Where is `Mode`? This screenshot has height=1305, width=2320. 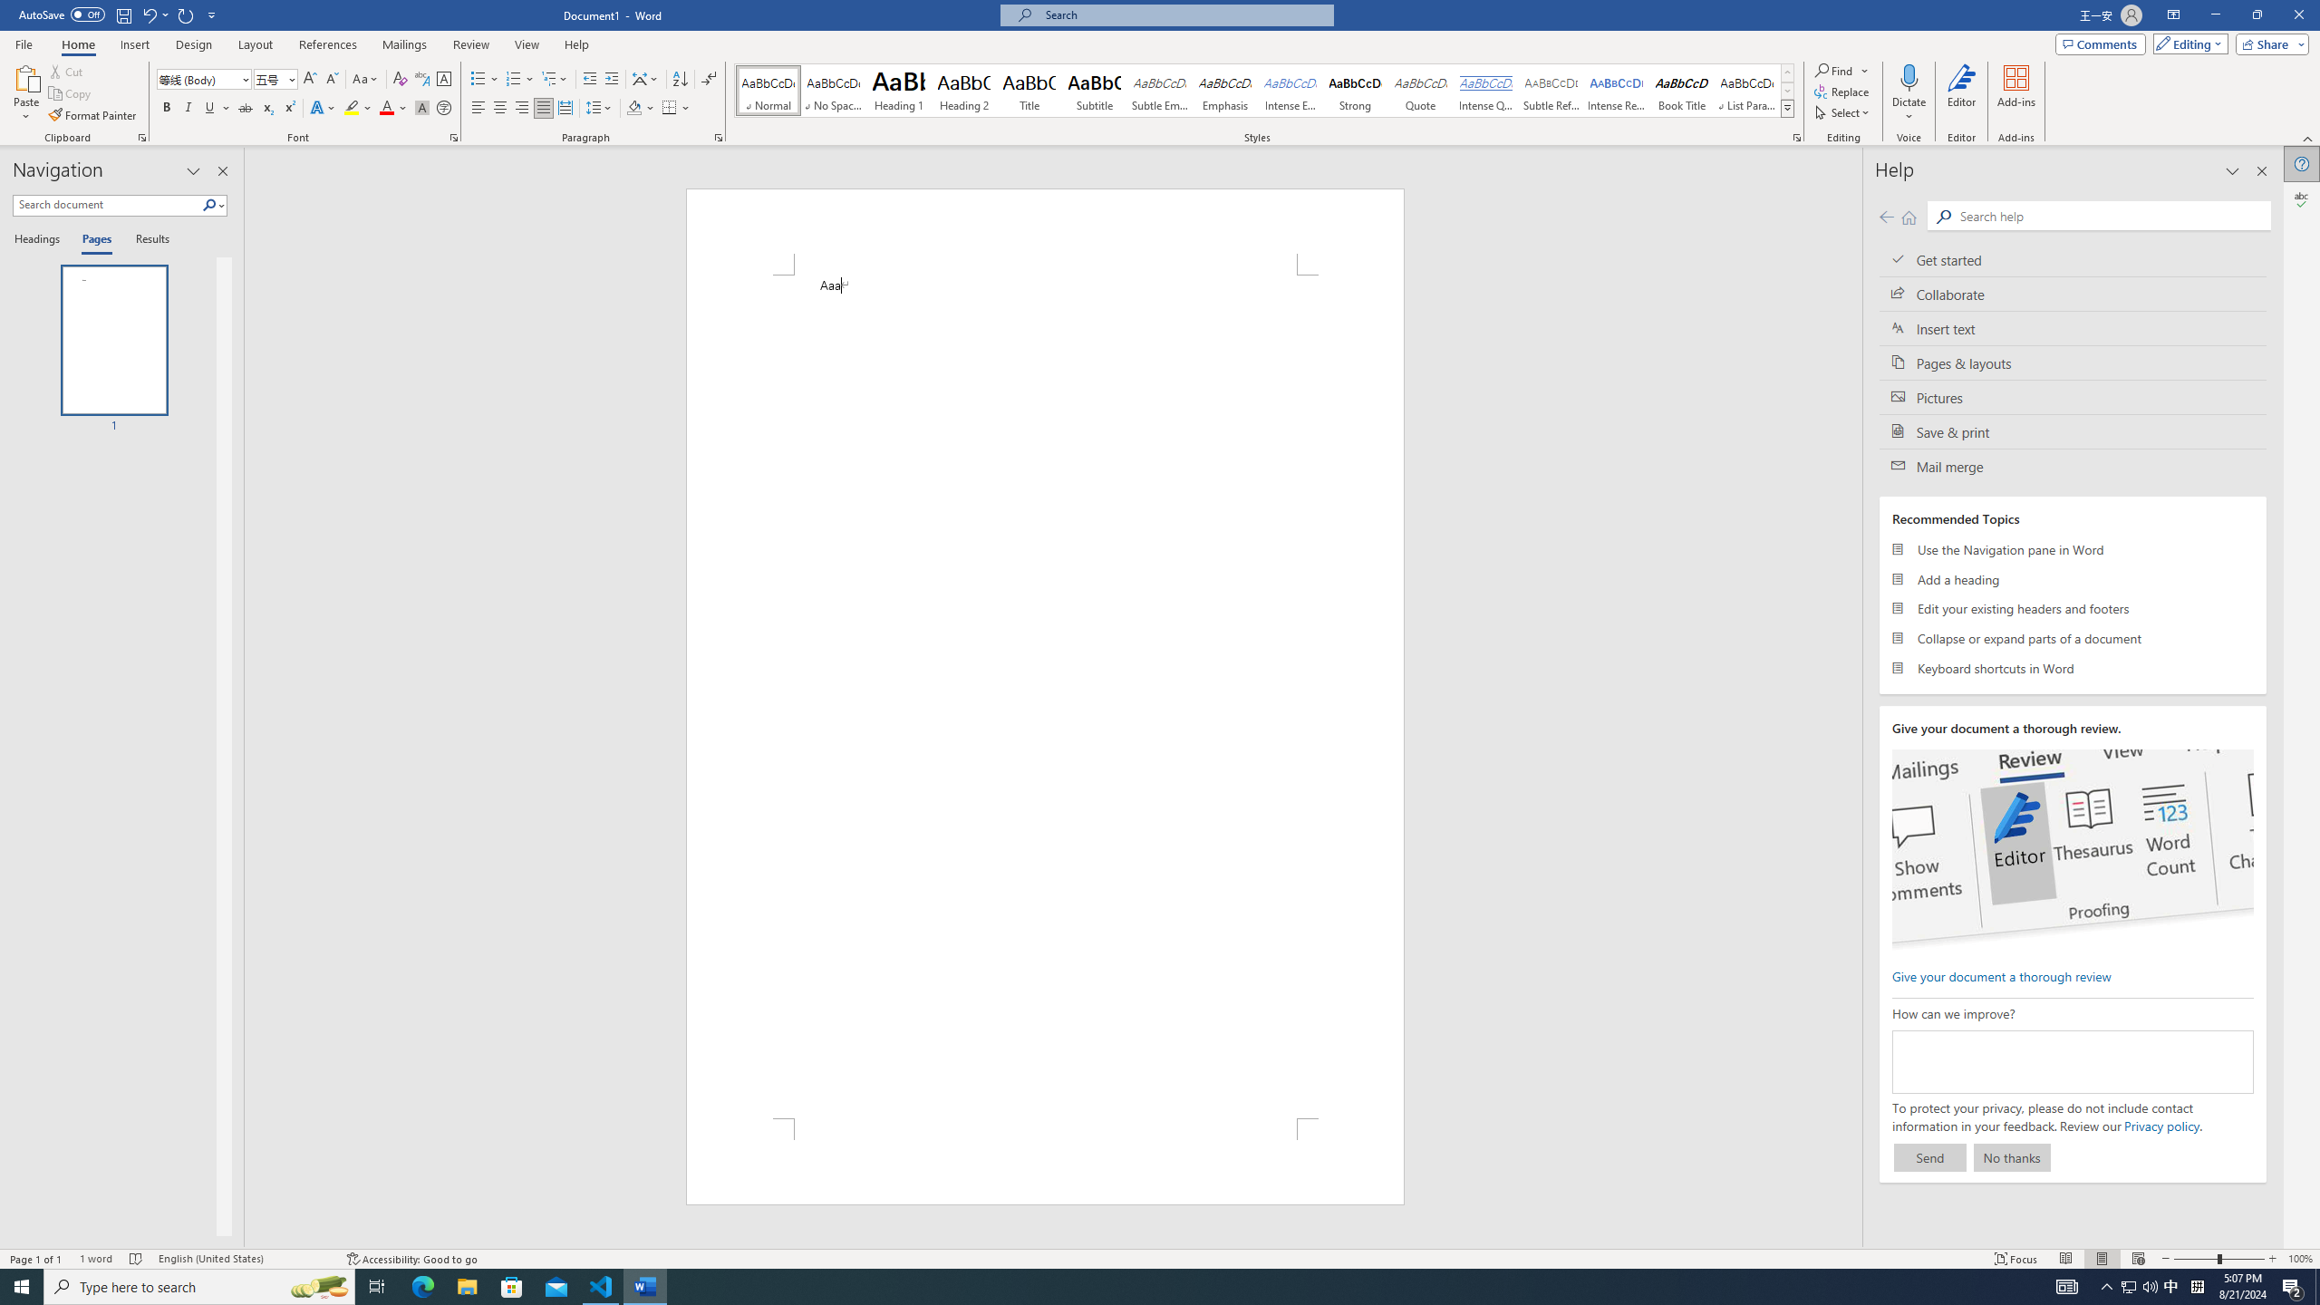 Mode is located at coordinates (2188, 43).